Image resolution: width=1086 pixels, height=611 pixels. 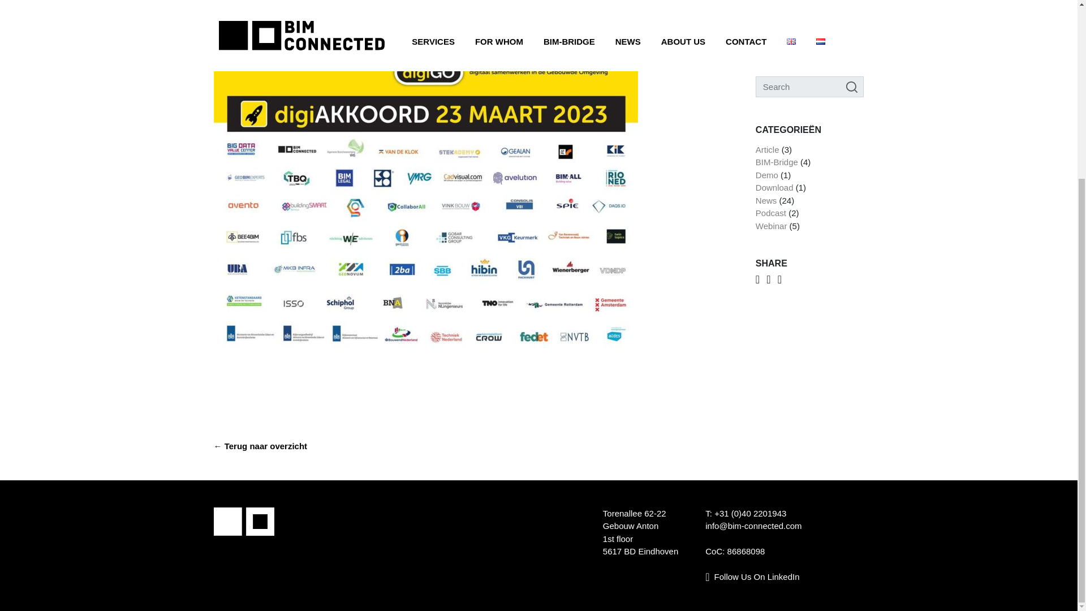 I want to click on Follow Us On LinkedIn, so click(x=752, y=576).